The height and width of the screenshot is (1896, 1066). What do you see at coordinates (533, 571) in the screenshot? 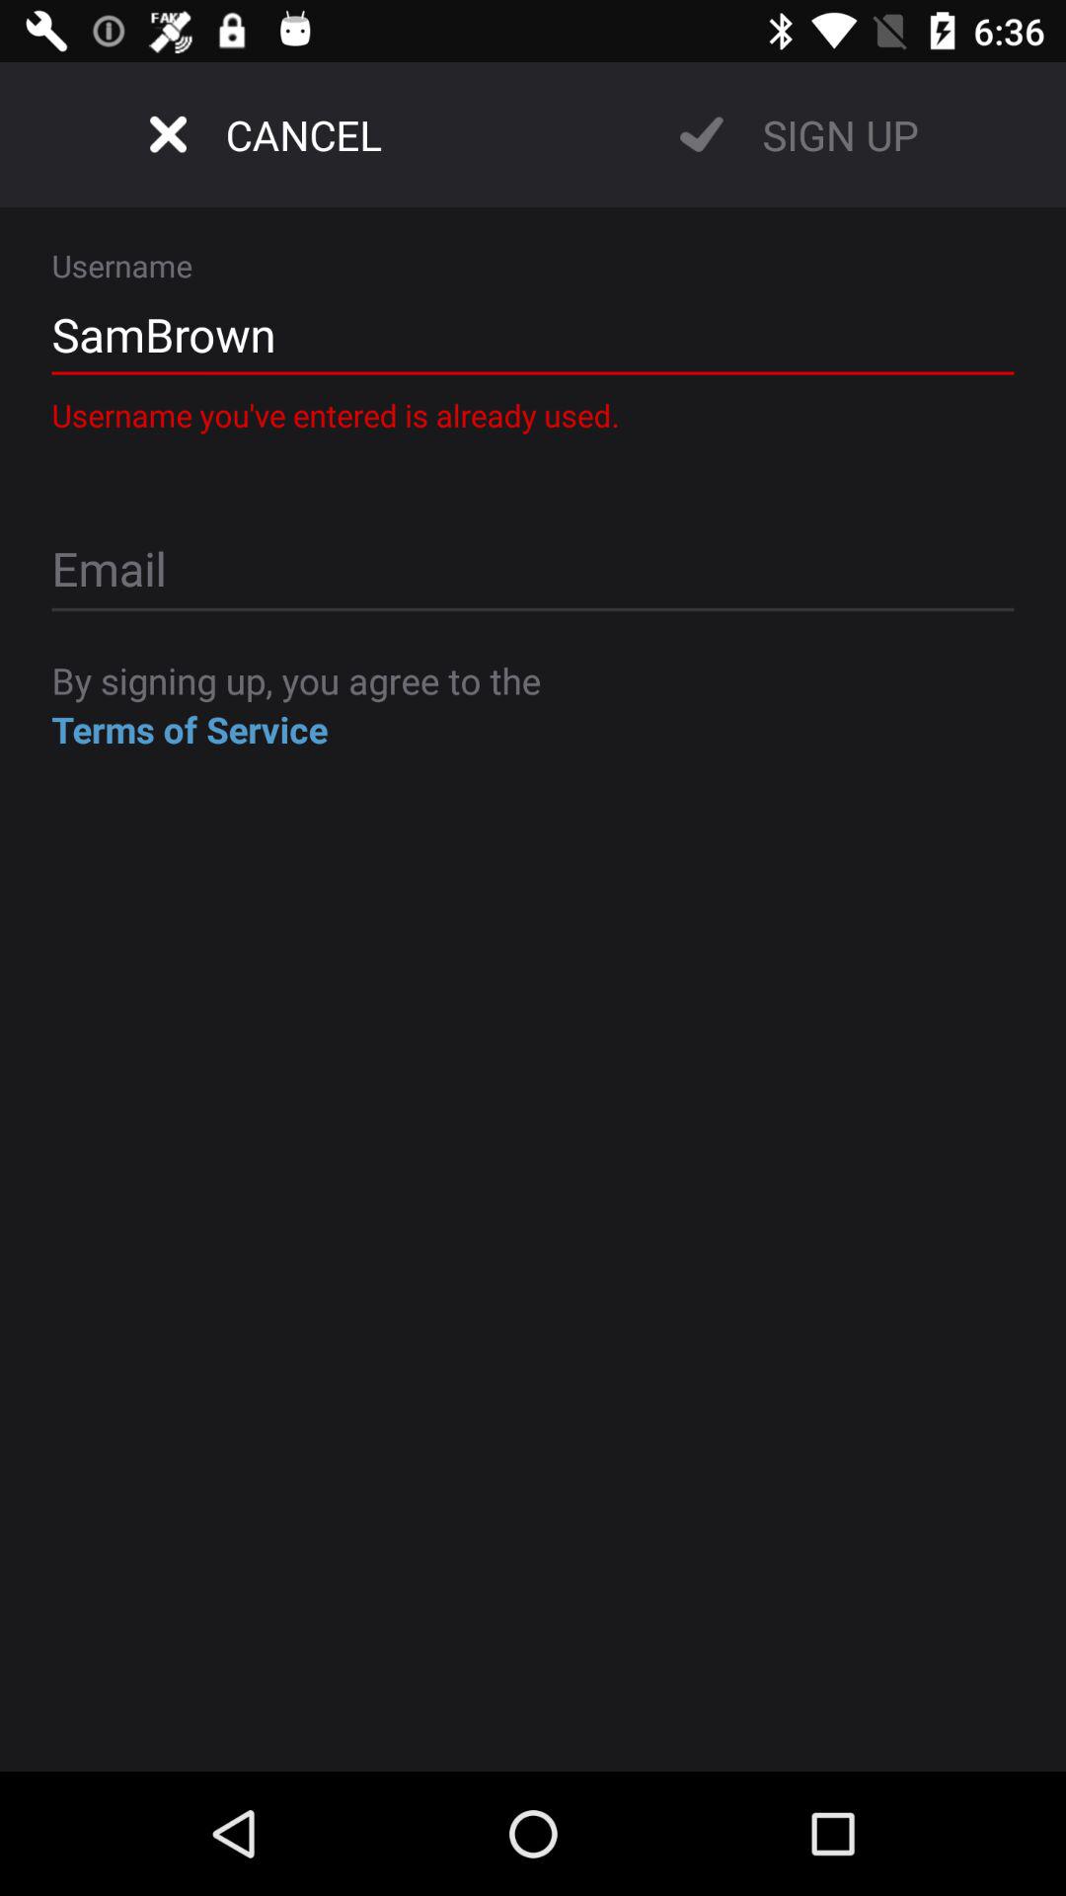
I see `text box for entering mail id` at bounding box center [533, 571].